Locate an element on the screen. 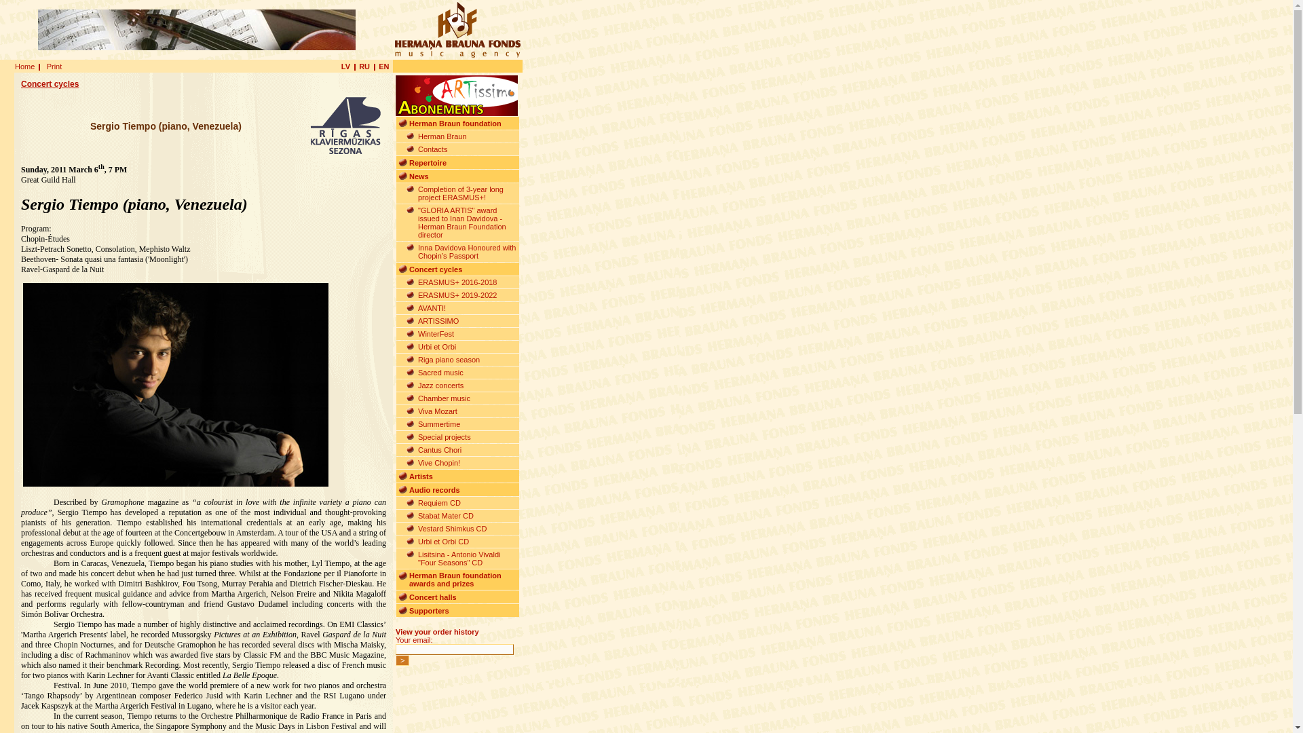  WinterFest is located at coordinates (436, 334).